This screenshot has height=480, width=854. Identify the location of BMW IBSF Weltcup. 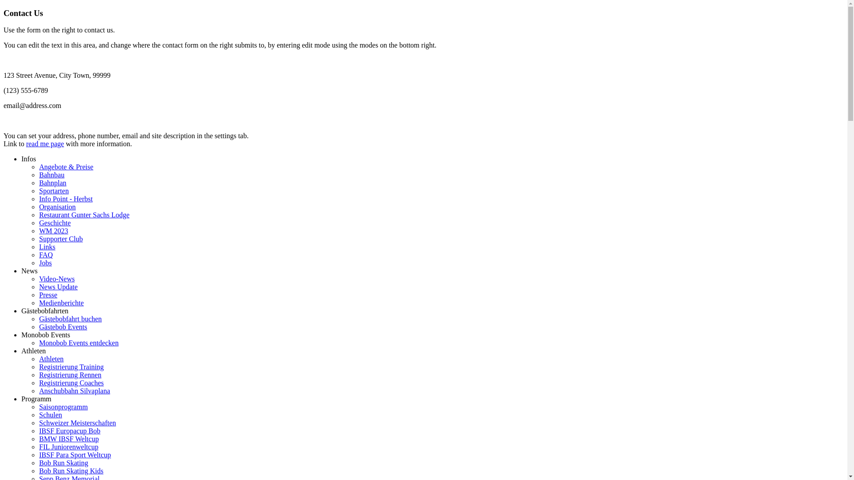
(69, 439).